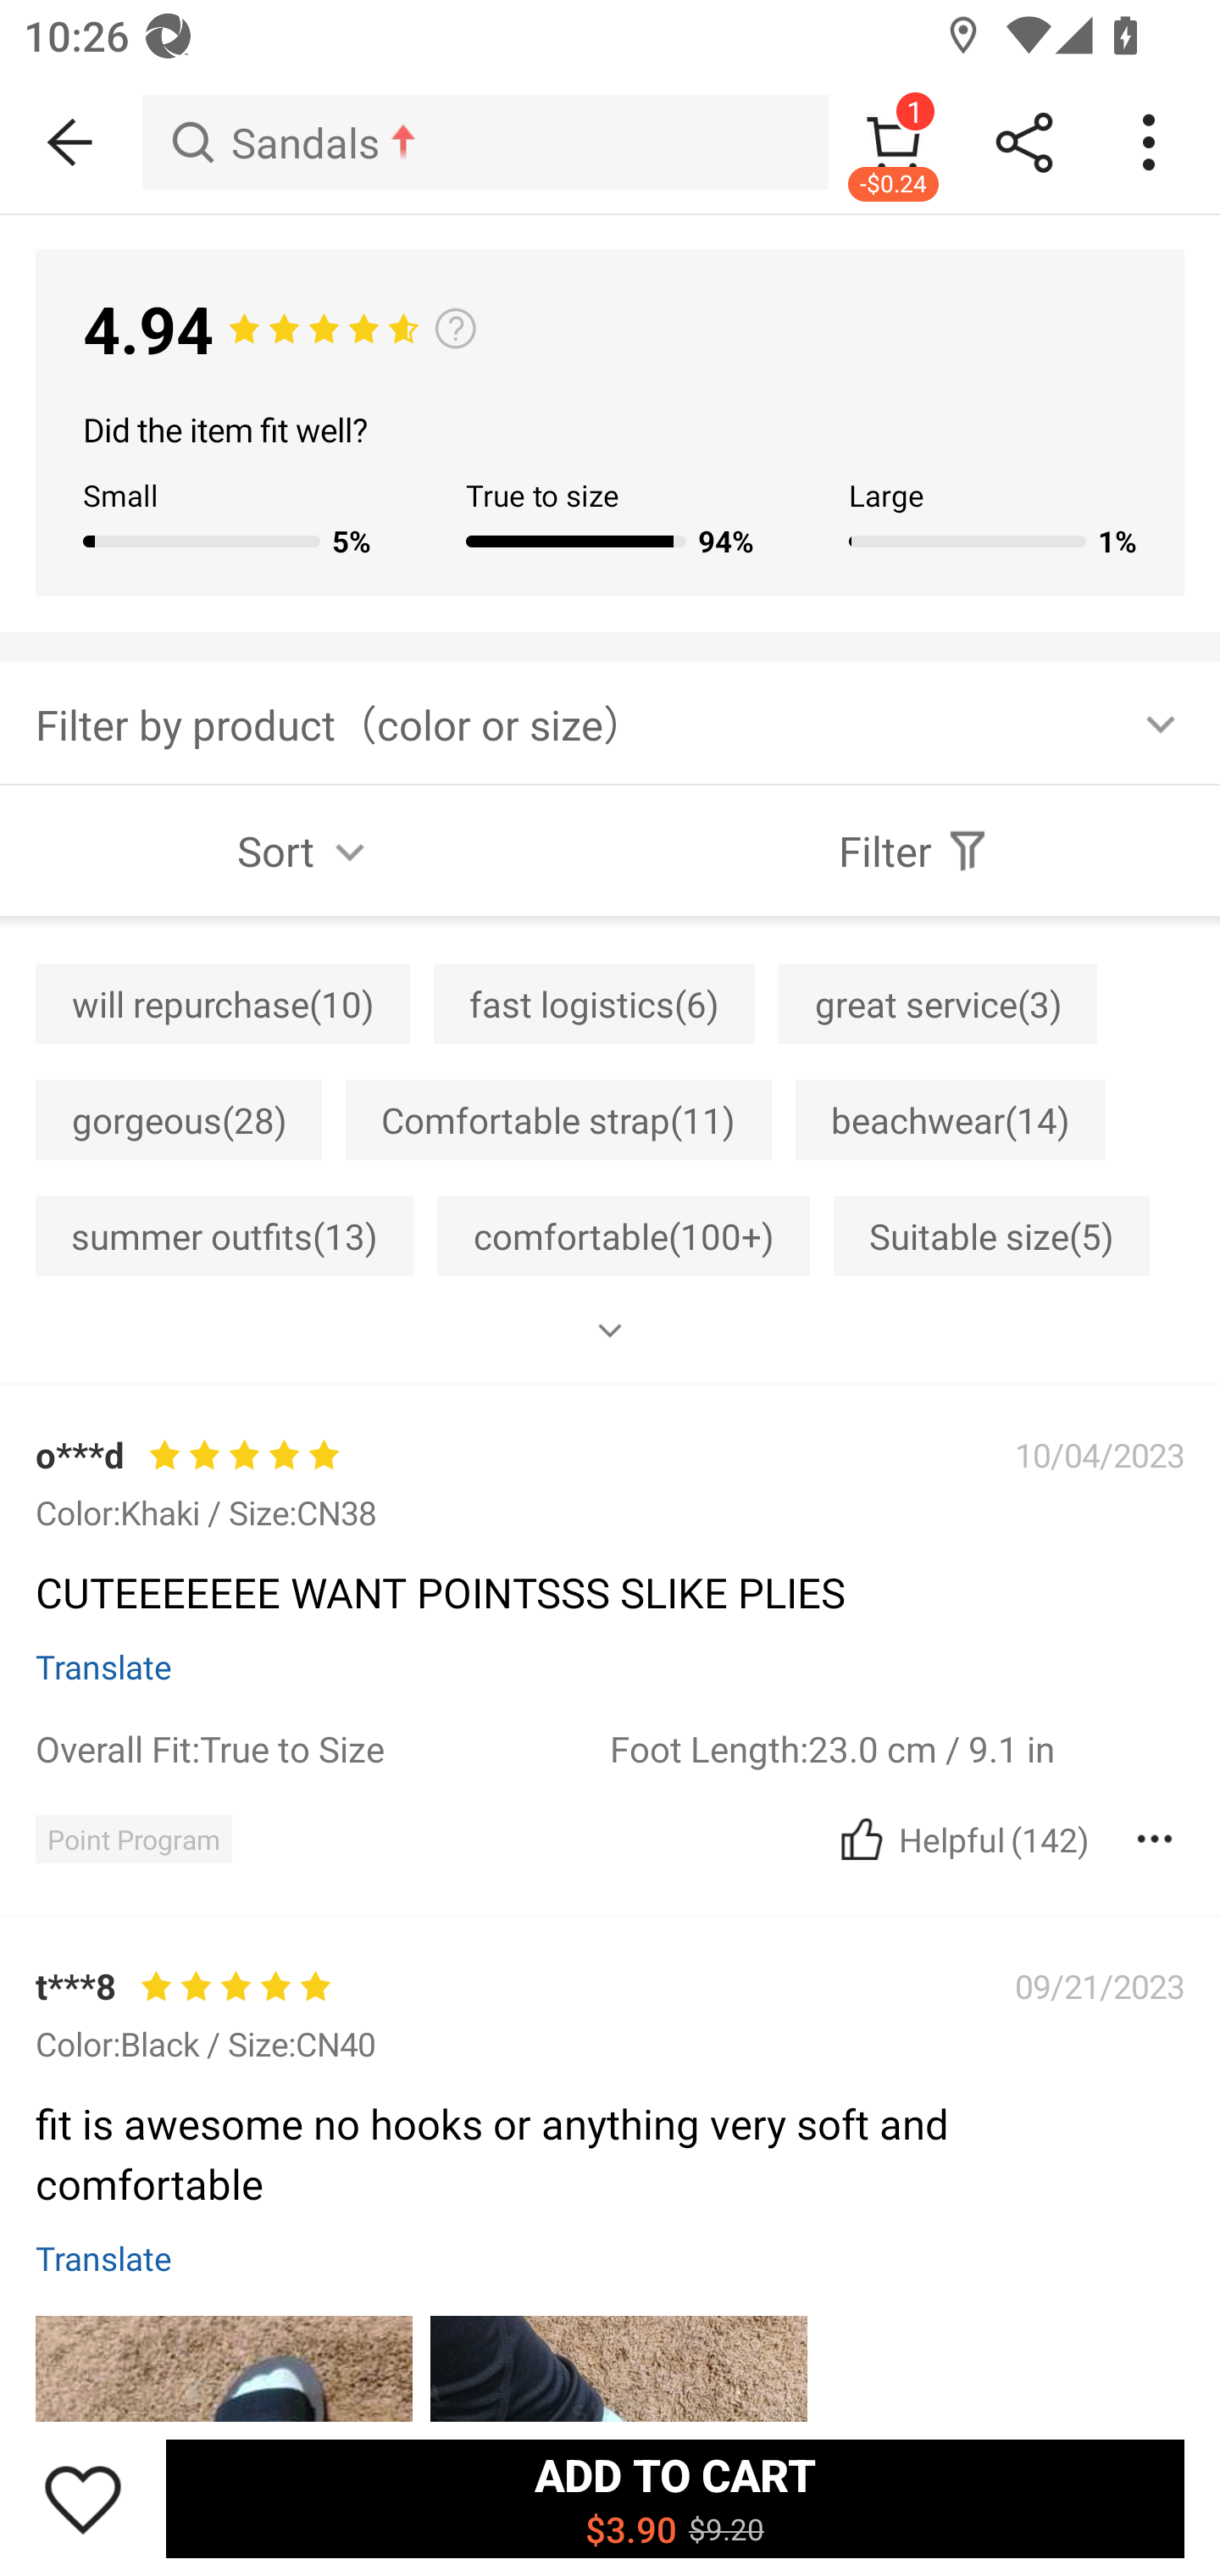  I want to click on Filter by product（color or size）, so click(610, 722).